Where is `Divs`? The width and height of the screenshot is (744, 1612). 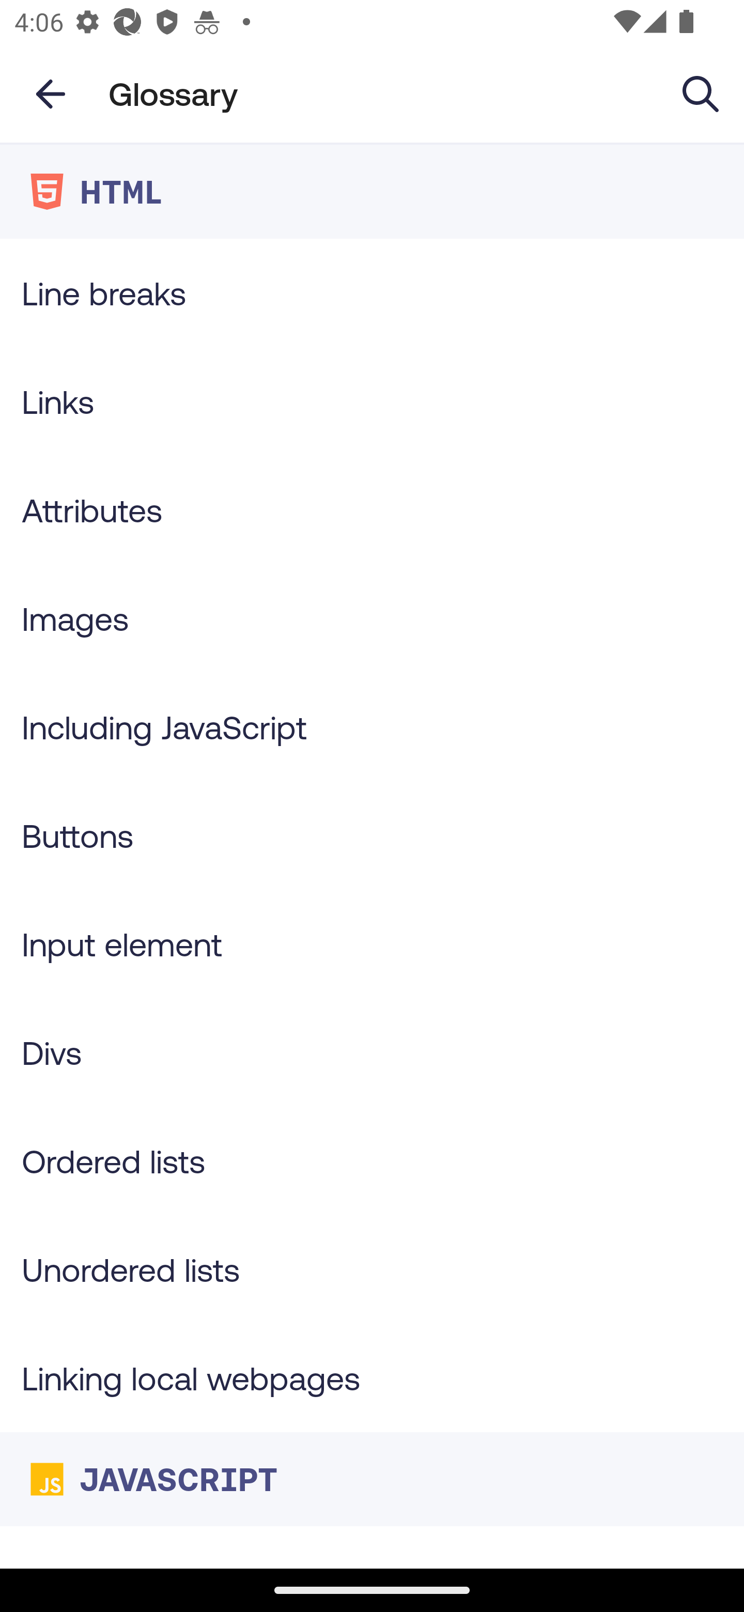 Divs is located at coordinates (372, 1052).